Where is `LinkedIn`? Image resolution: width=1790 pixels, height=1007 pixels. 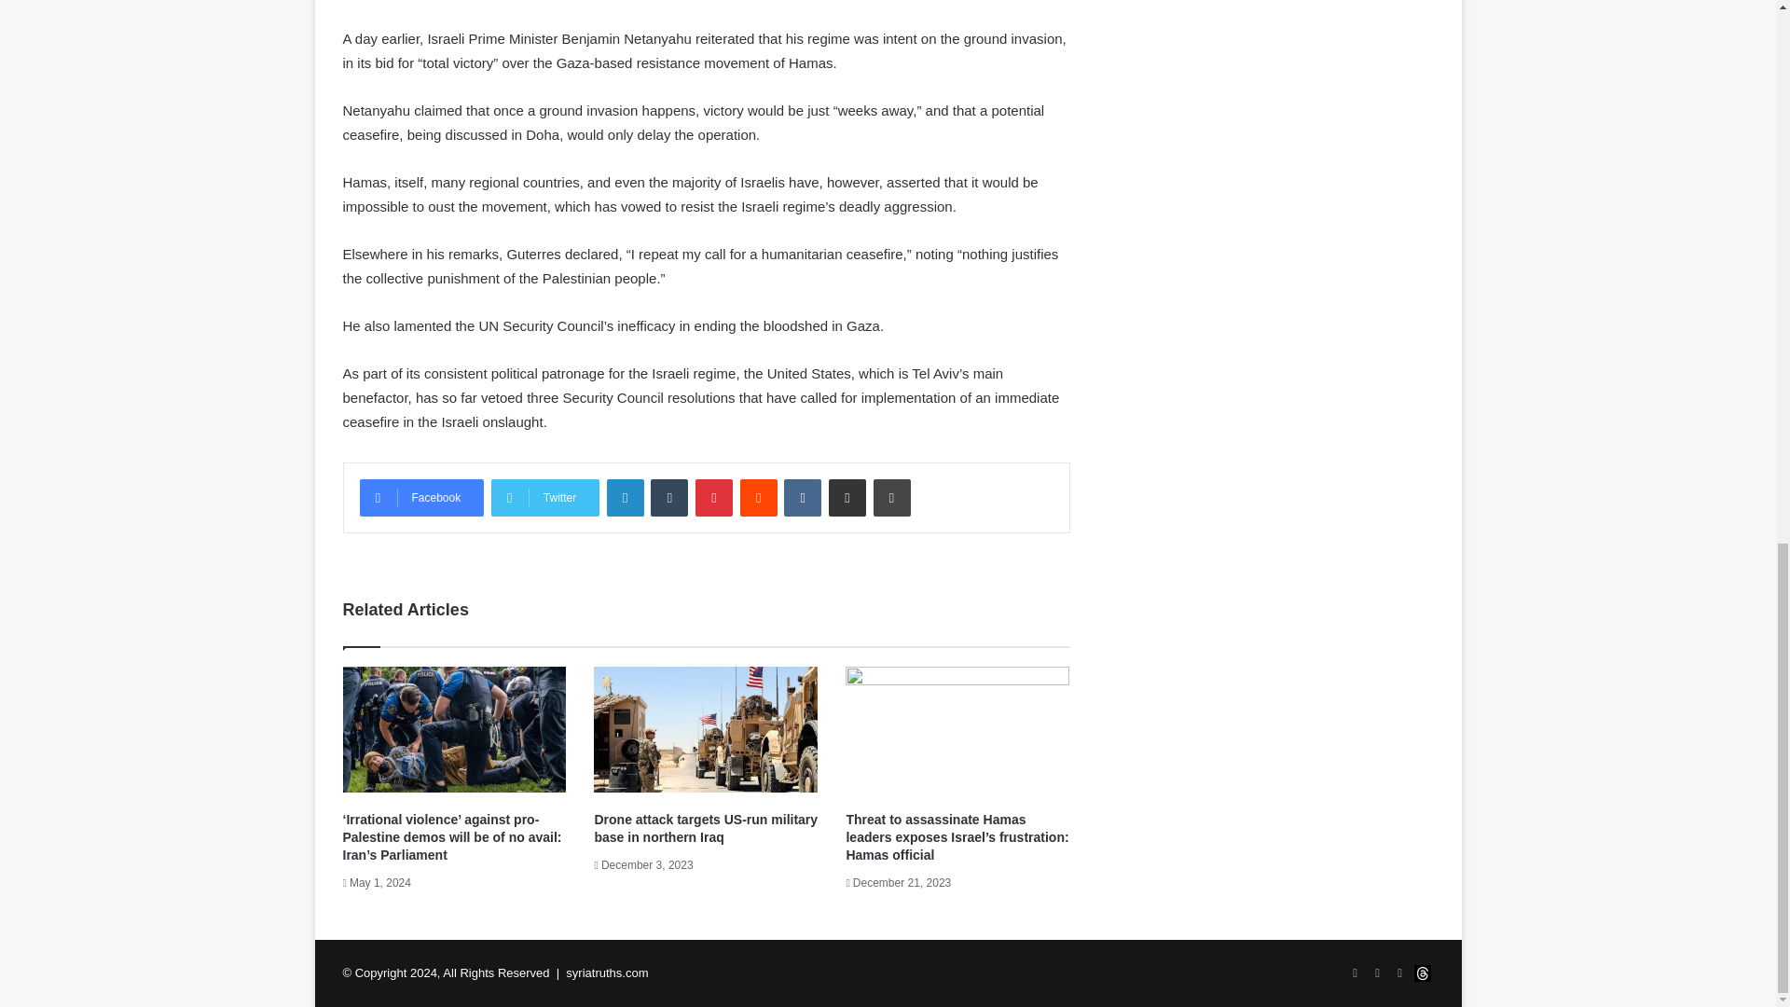
LinkedIn is located at coordinates (625, 498).